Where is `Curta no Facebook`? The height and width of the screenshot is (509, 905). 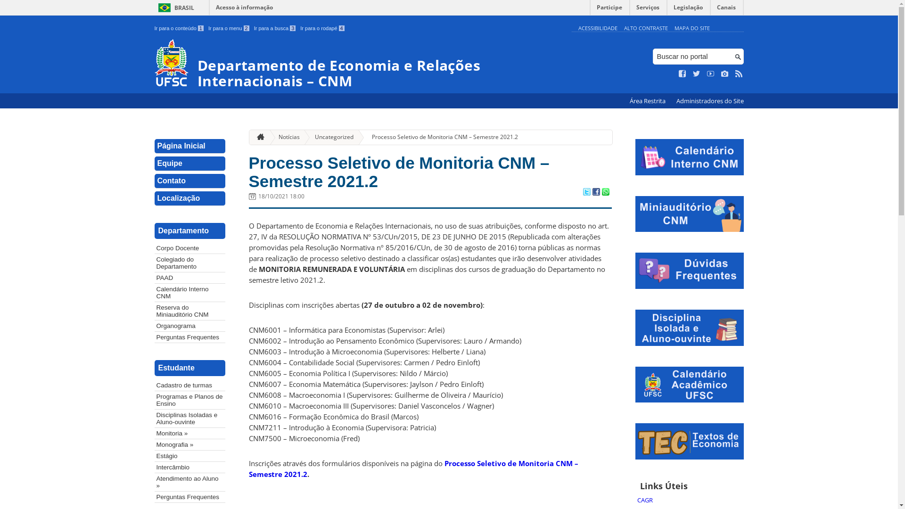 Curta no Facebook is located at coordinates (683, 74).